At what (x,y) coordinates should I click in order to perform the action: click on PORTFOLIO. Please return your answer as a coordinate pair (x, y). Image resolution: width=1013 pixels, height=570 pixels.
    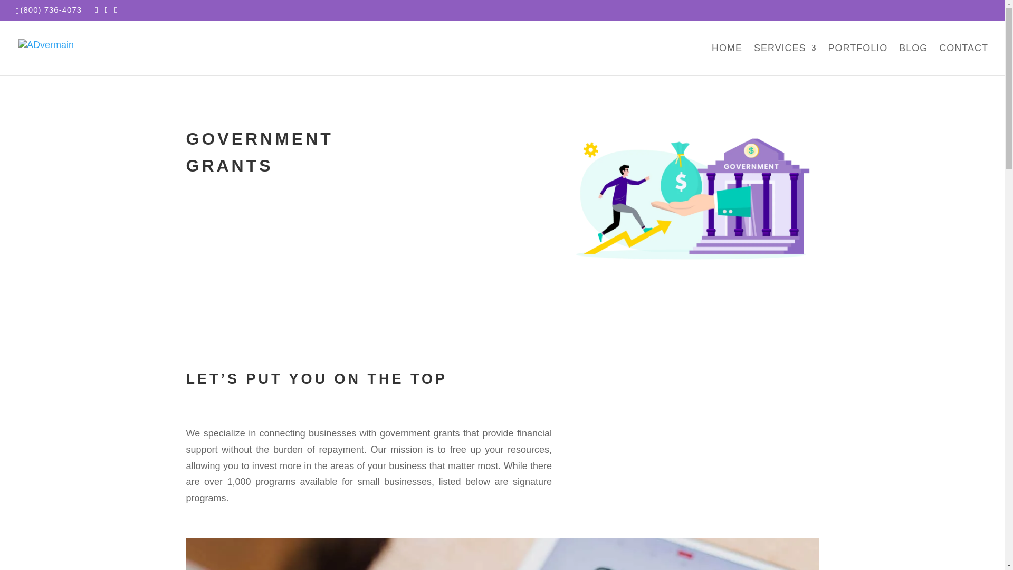
    Looking at the image, I should click on (858, 60).